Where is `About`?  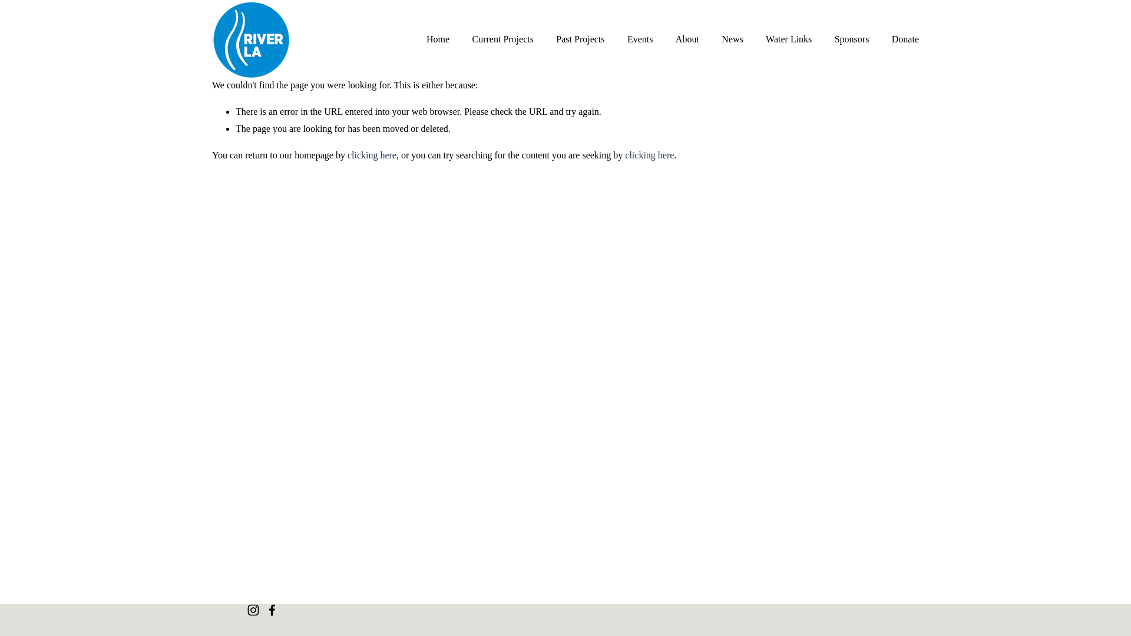
About is located at coordinates (687, 39).